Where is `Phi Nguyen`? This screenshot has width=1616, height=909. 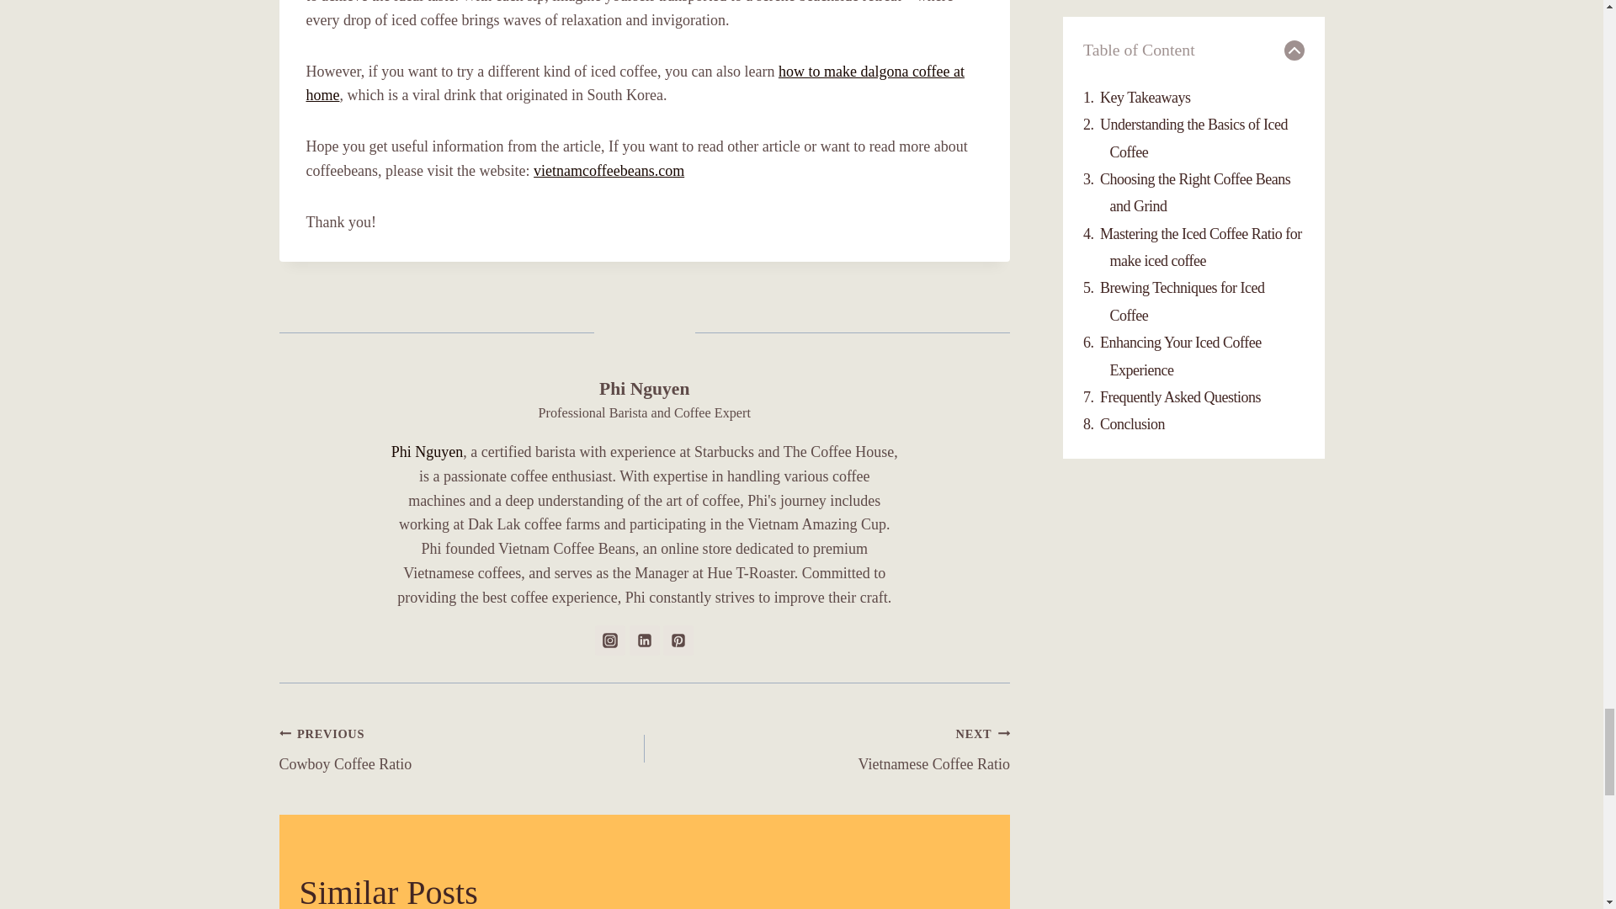
Phi Nguyen is located at coordinates (645, 389).